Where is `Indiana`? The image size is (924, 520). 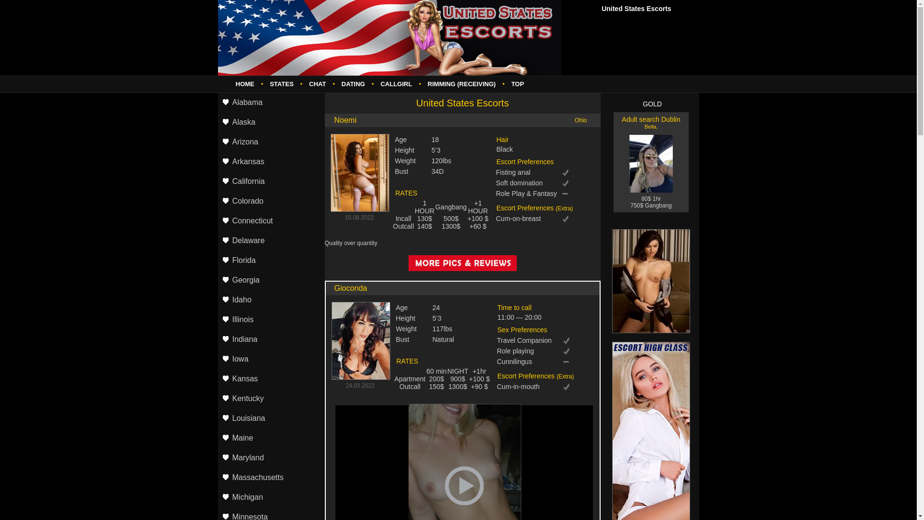
Indiana is located at coordinates (270, 340).